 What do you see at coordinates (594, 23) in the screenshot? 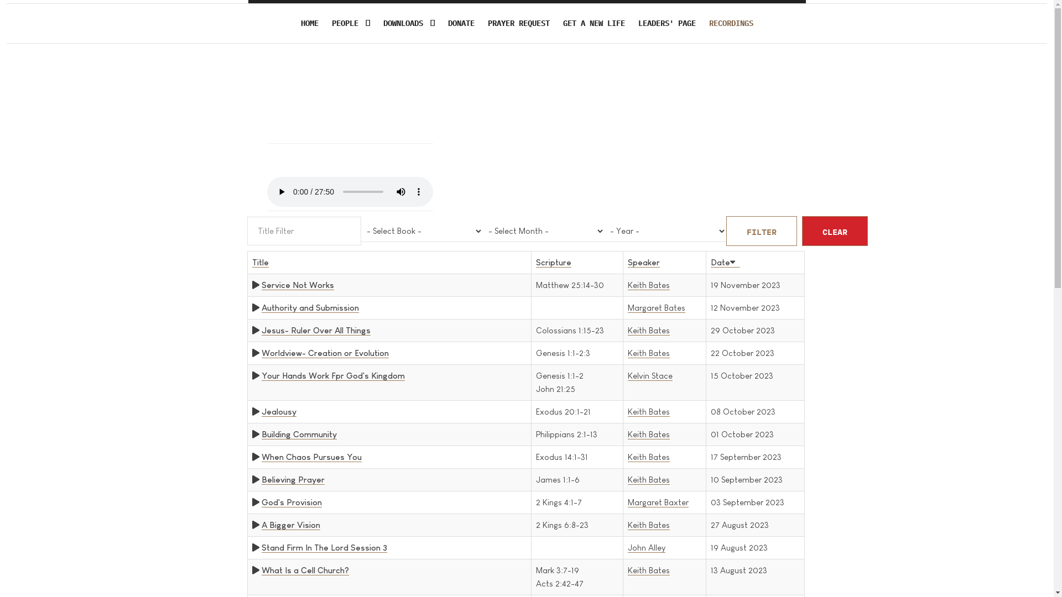
I see `GET A NEW LIFE` at bounding box center [594, 23].